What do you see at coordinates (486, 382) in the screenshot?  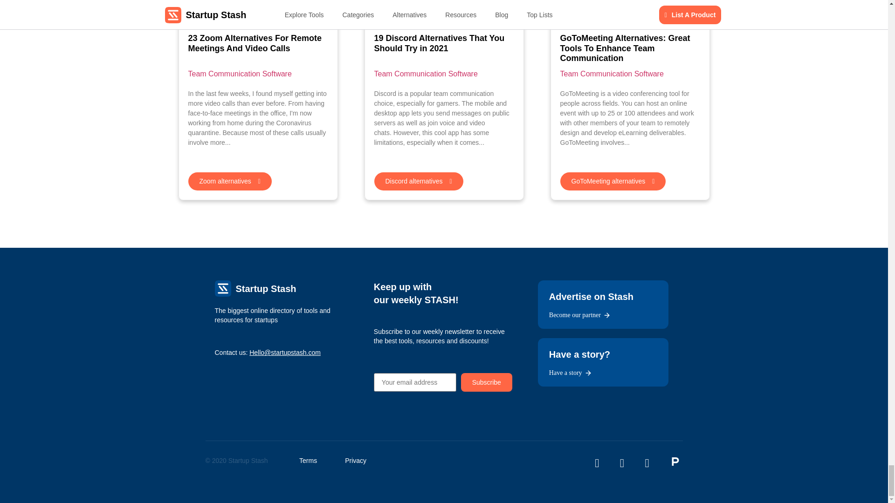 I see `Subscribe` at bounding box center [486, 382].